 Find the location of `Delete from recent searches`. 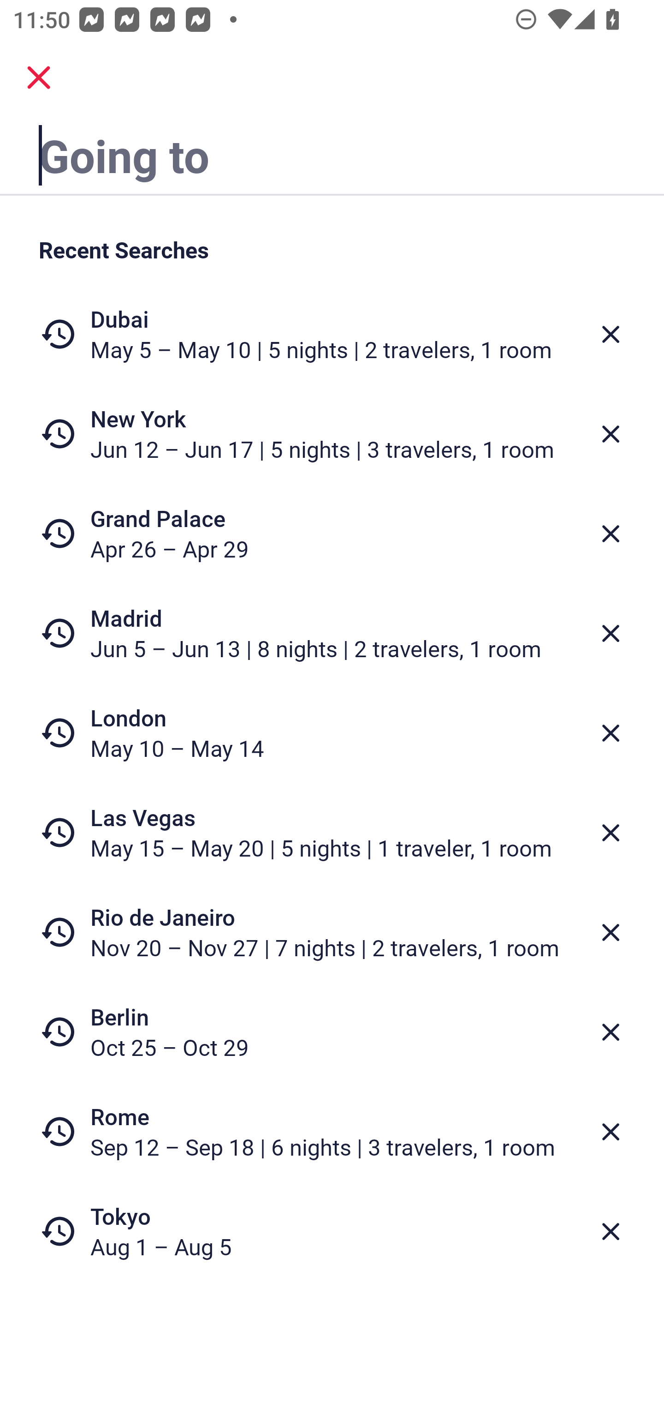

Delete from recent searches is located at coordinates (611, 434).